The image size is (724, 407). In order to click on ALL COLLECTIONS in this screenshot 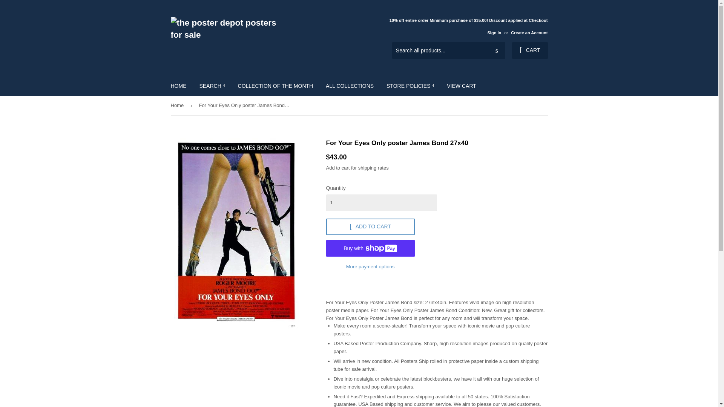, I will do `click(350, 86)`.